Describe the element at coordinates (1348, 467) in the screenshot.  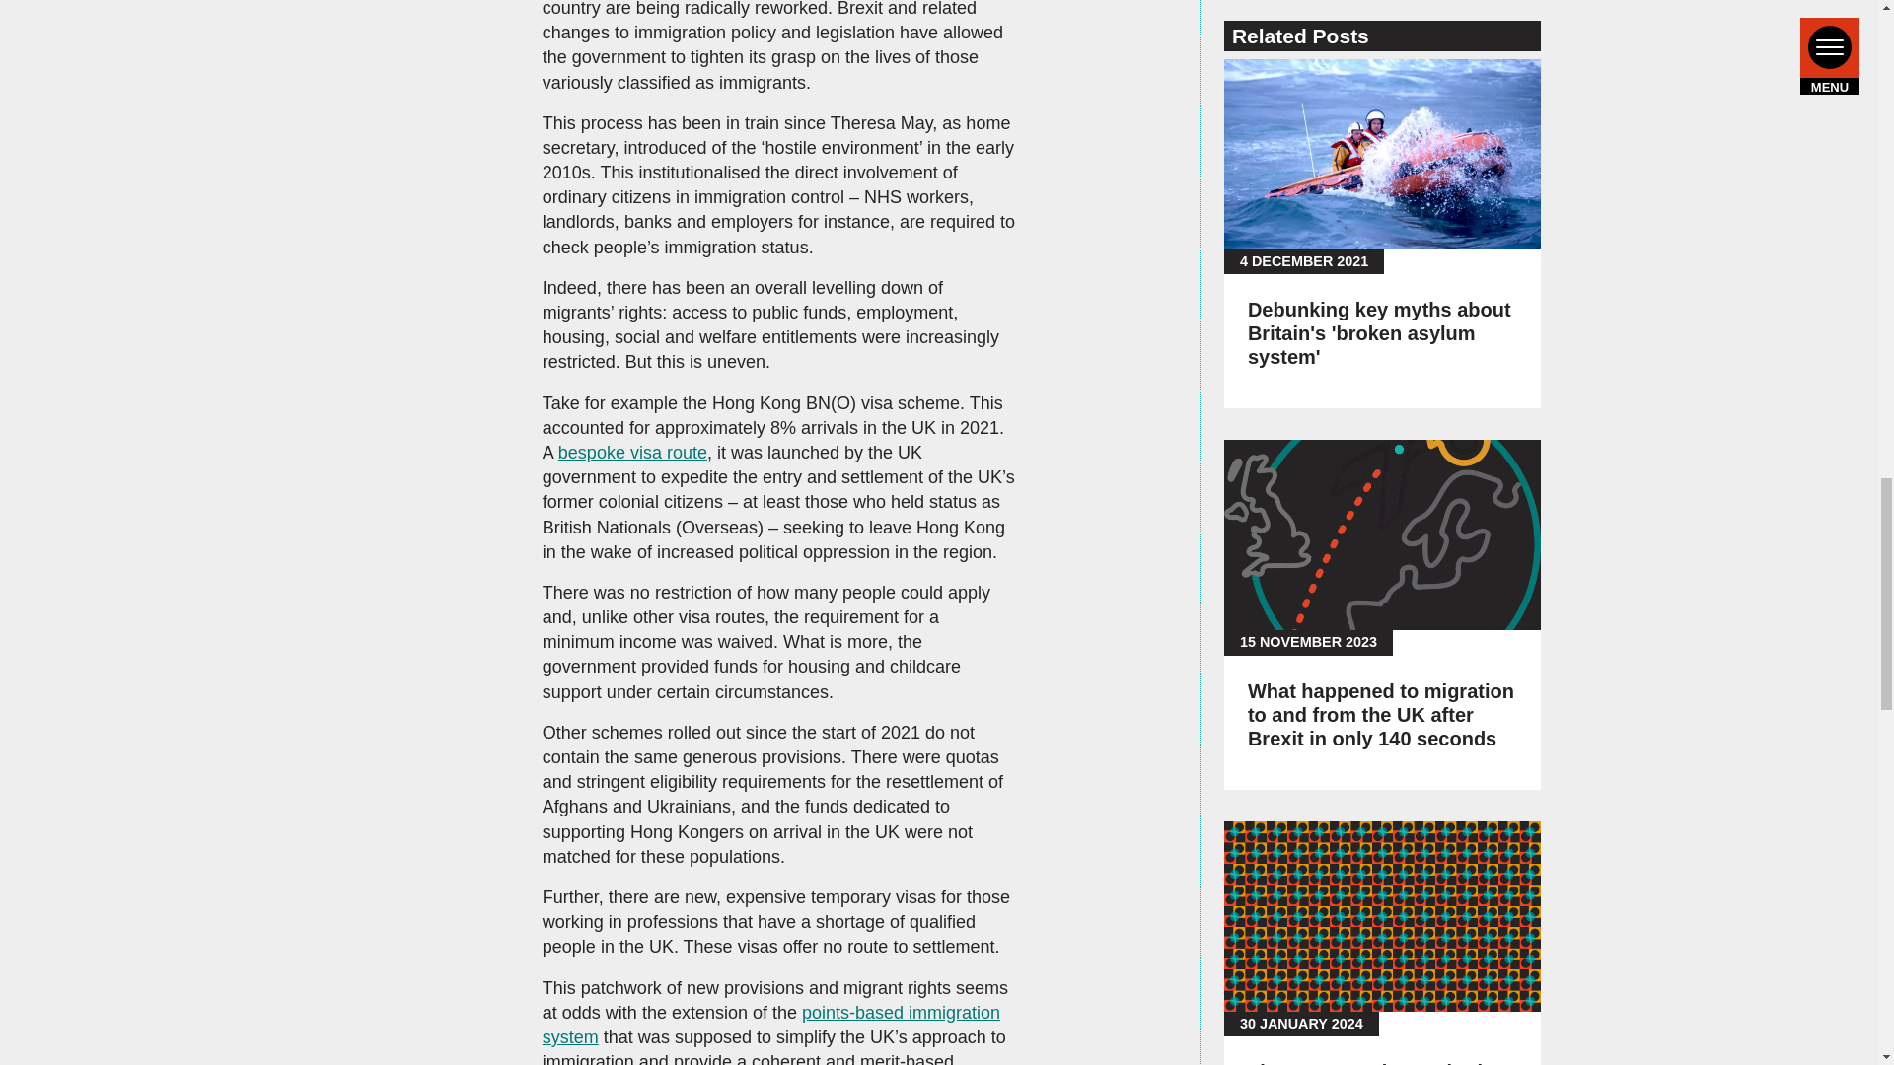
I see `Twitter` at that location.